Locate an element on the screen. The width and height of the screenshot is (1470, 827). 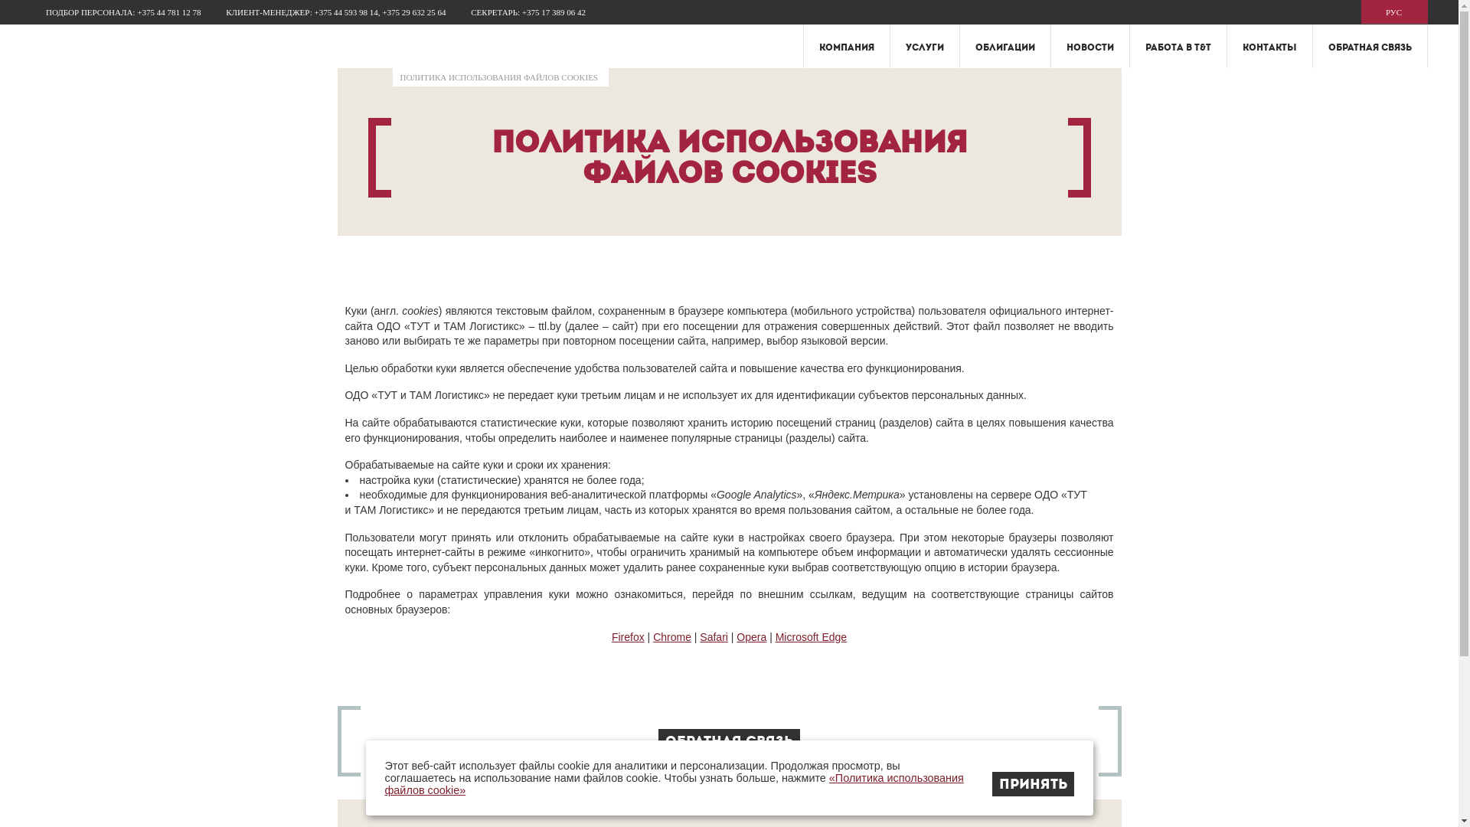
Opera is located at coordinates (752, 637).